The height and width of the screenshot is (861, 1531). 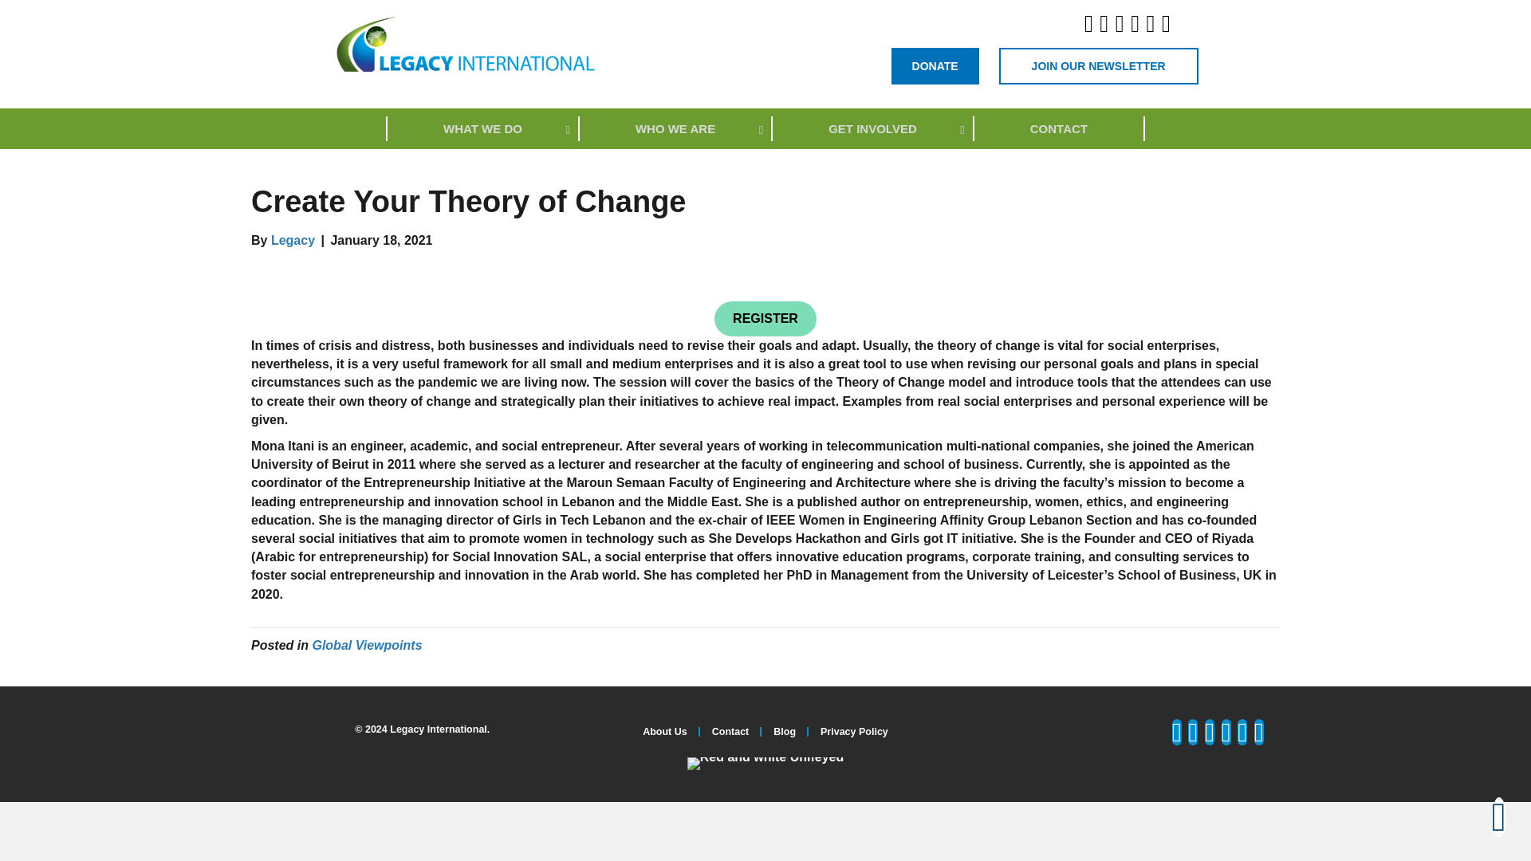 I want to click on WHAT WE DO, so click(x=483, y=128).